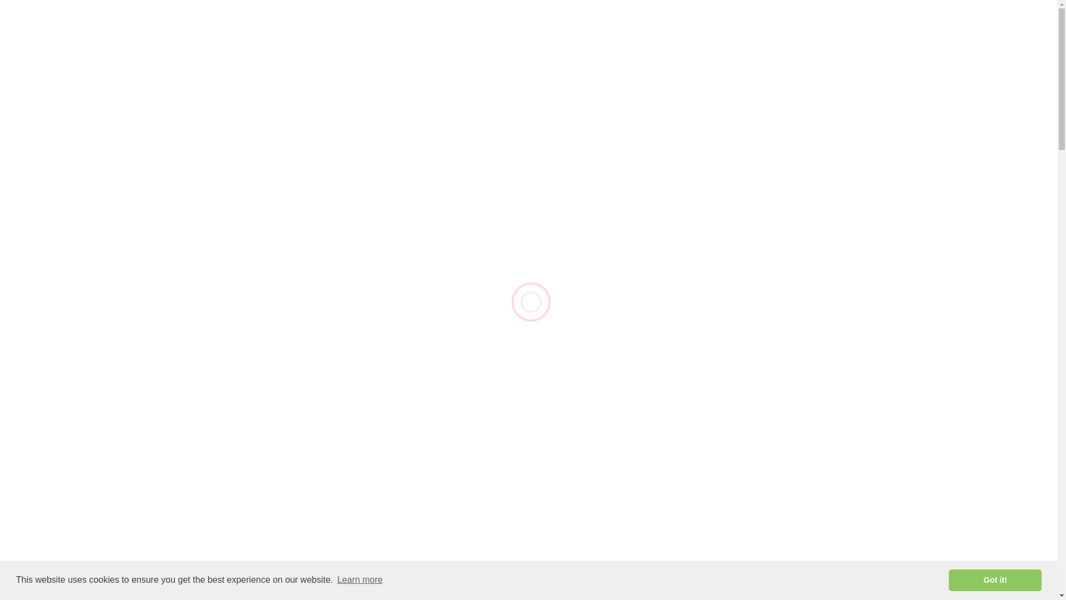 This screenshot has width=1066, height=600. I want to click on View All, so click(360, 580).